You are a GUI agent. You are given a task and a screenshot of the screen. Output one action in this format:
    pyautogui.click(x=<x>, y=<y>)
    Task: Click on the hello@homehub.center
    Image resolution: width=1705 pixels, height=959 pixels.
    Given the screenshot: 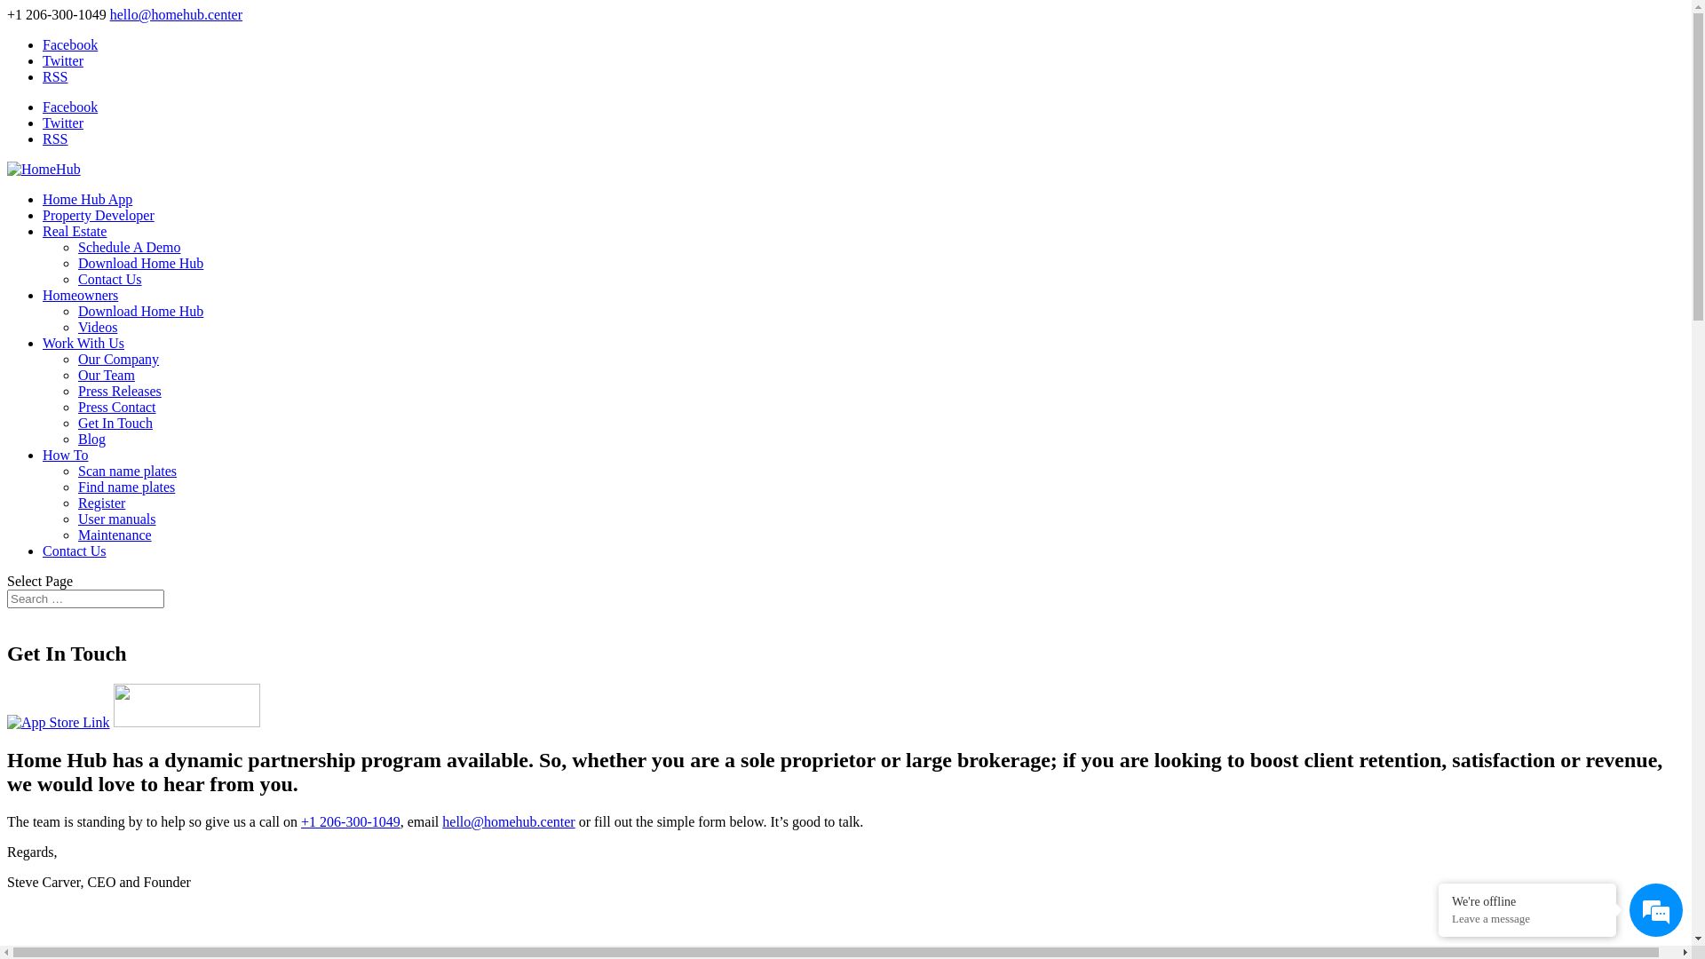 What is the action you would take?
    pyautogui.click(x=508, y=822)
    